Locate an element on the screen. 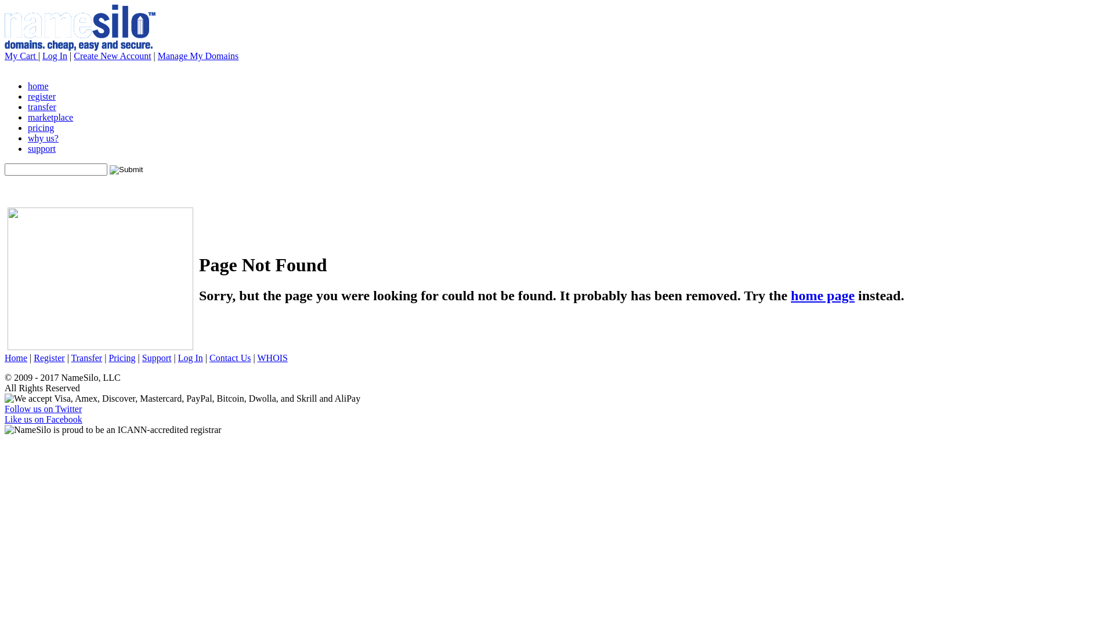 Image resolution: width=1114 pixels, height=626 pixels. NameSilo is proud to be an ICANN-accredited registrar is located at coordinates (113, 430).